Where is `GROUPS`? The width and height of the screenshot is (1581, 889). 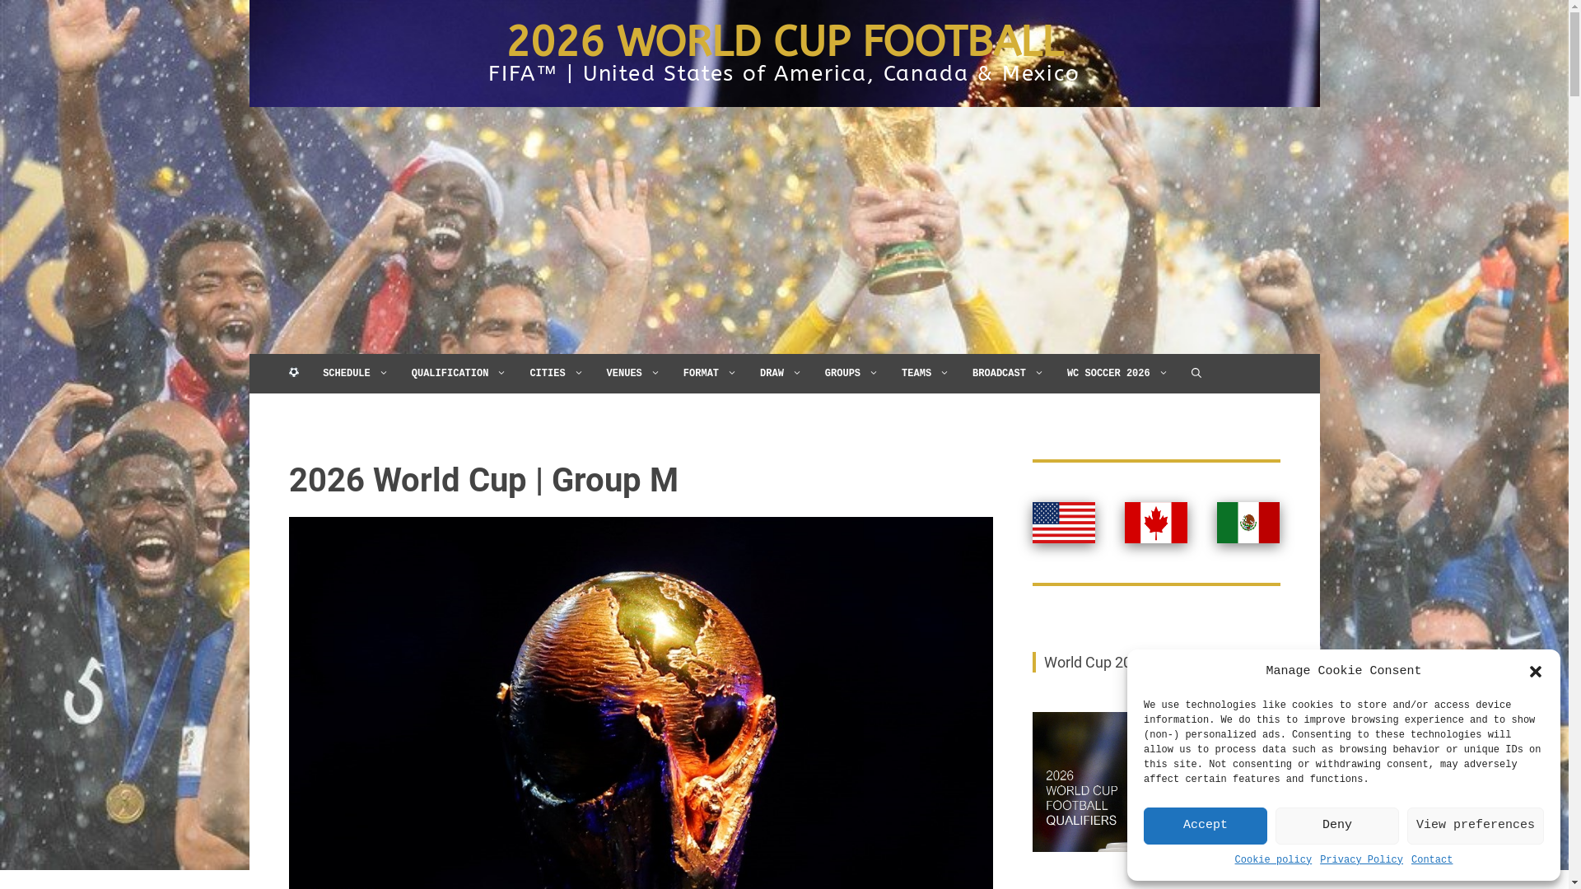
GROUPS is located at coordinates (851, 374).